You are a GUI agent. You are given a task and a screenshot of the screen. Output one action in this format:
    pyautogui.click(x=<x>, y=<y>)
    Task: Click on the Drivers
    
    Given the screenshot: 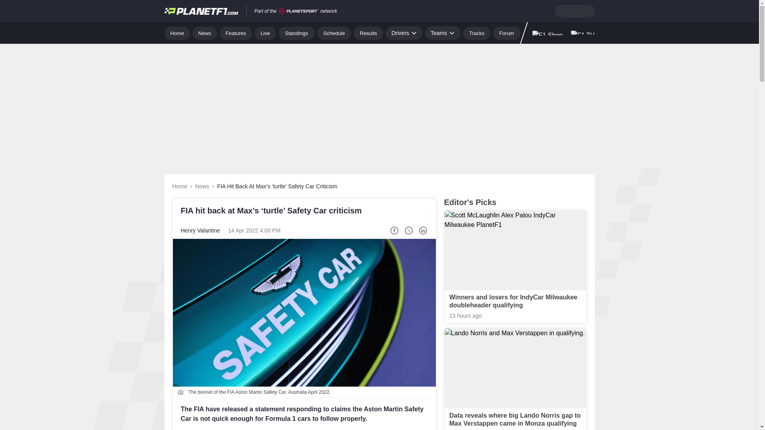 What is the action you would take?
    pyautogui.click(x=404, y=33)
    